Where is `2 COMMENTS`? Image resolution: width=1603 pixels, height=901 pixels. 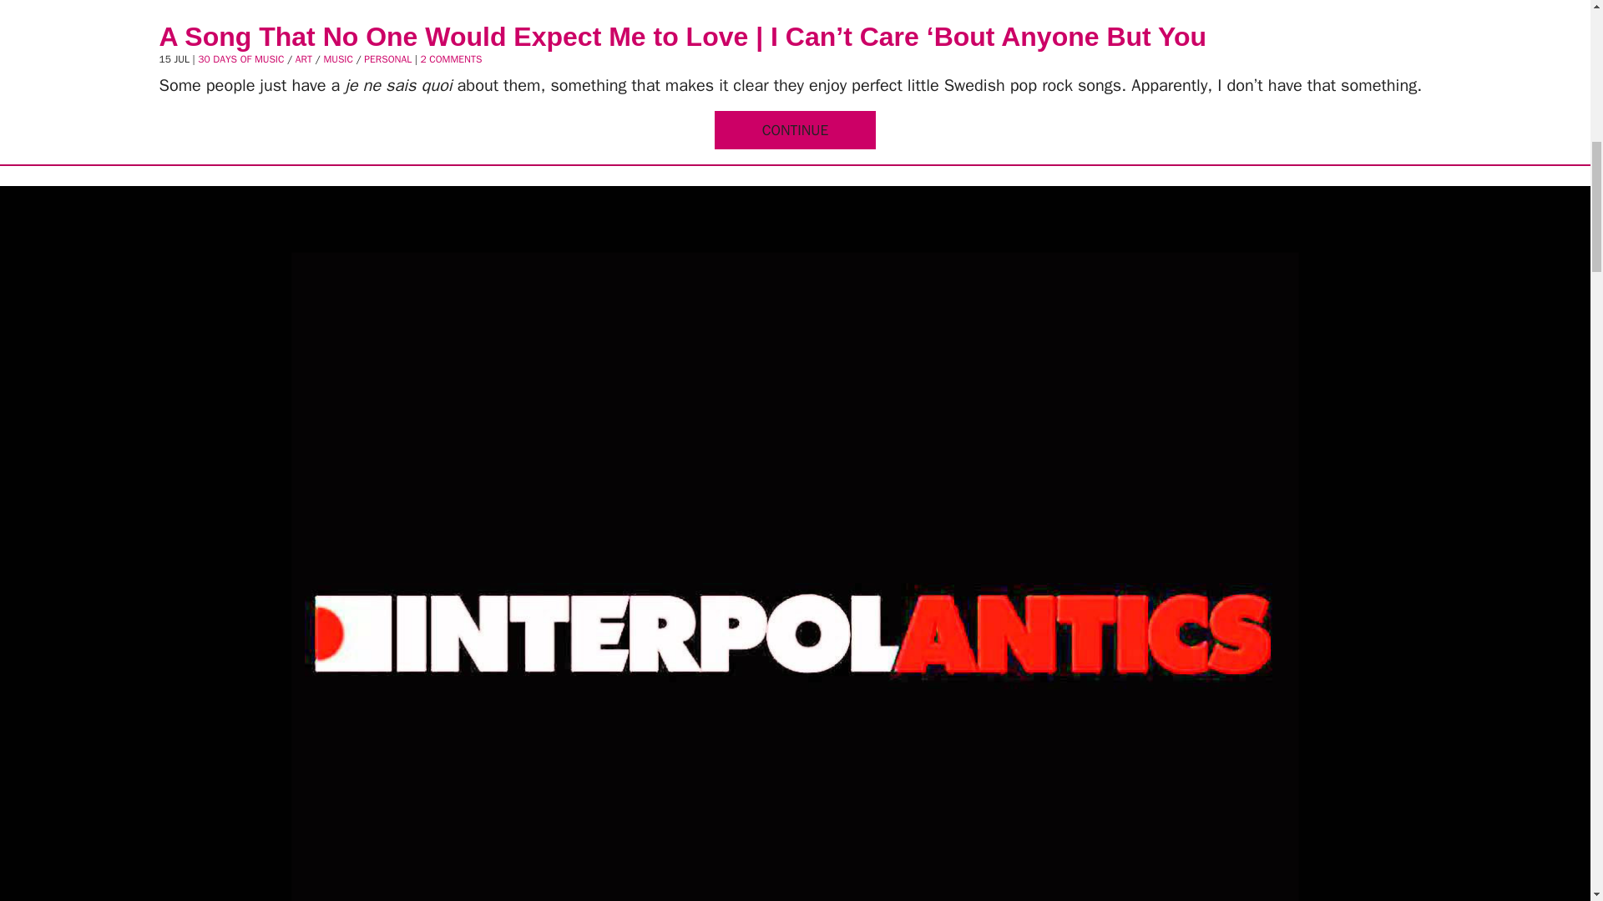 2 COMMENTS is located at coordinates (451, 58).